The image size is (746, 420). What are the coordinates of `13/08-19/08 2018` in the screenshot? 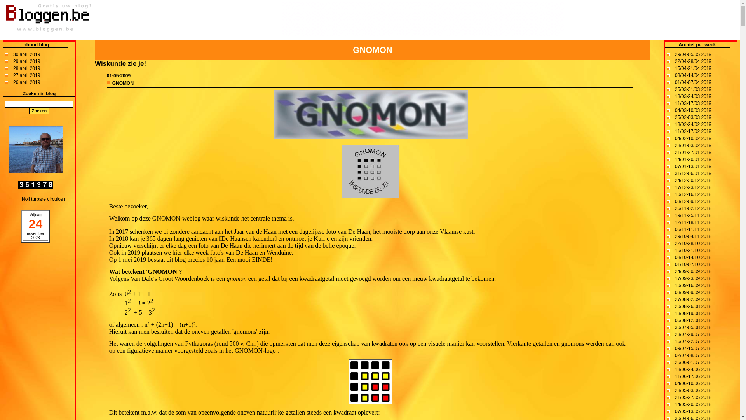 It's located at (693, 313).